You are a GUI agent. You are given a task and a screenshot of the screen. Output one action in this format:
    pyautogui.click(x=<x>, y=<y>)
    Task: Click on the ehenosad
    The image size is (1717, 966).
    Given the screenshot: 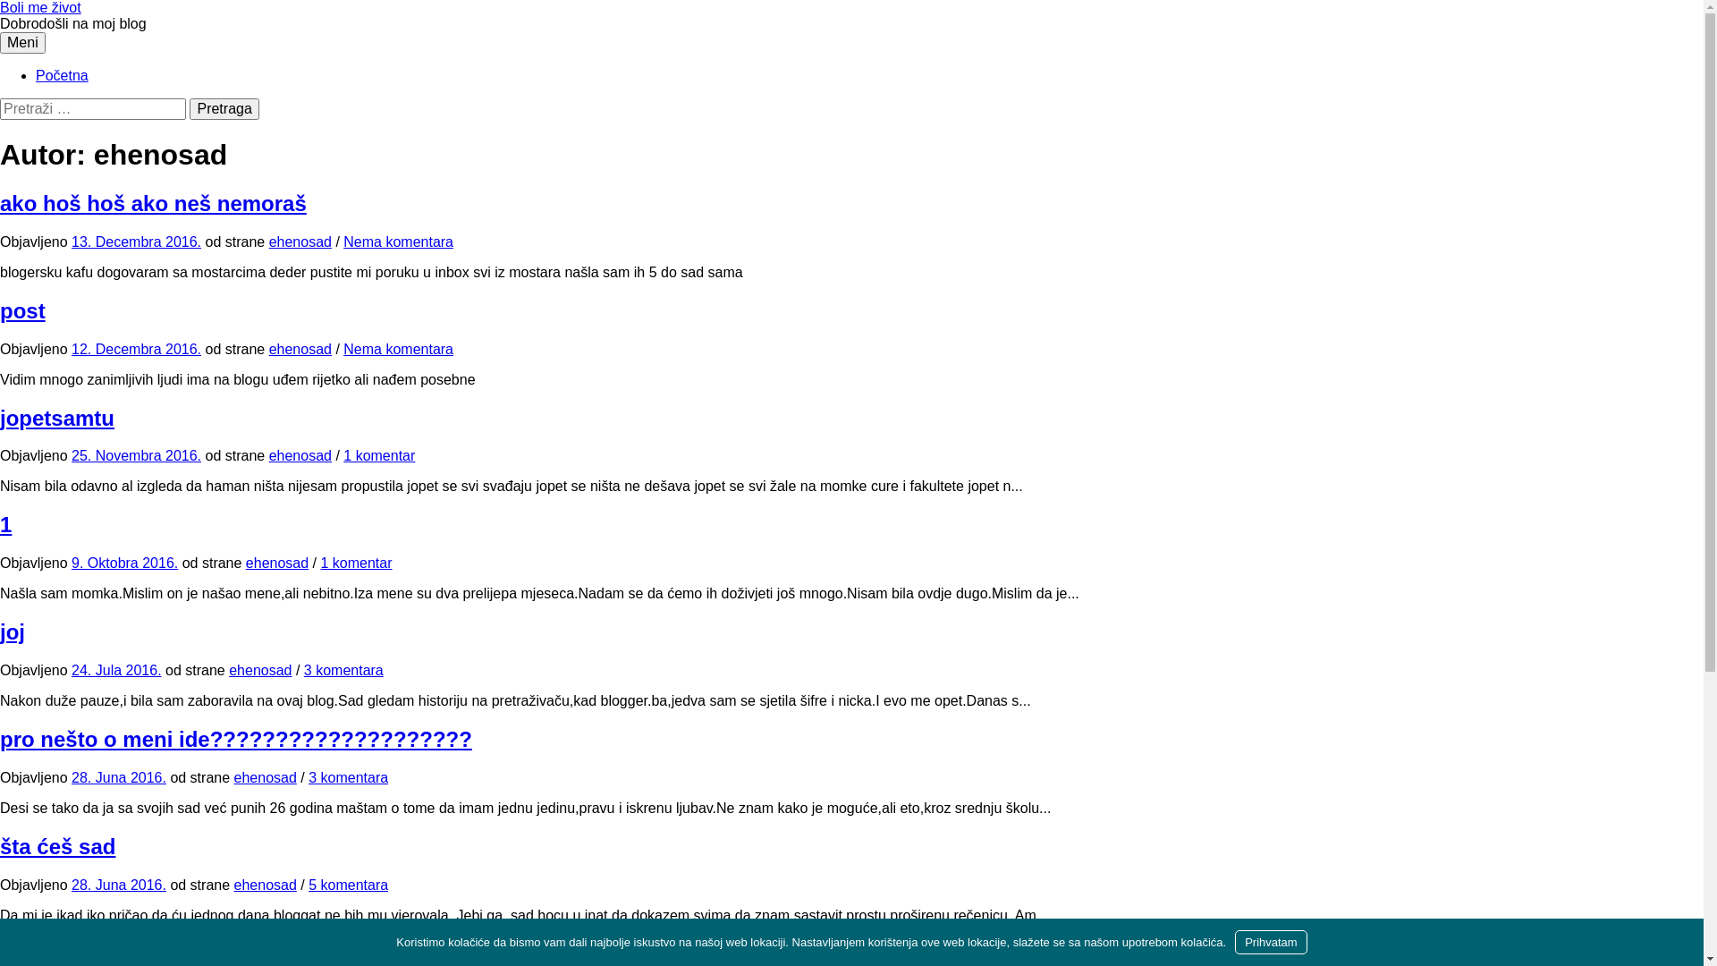 What is the action you would take?
    pyautogui.click(x=300, y=456)
    